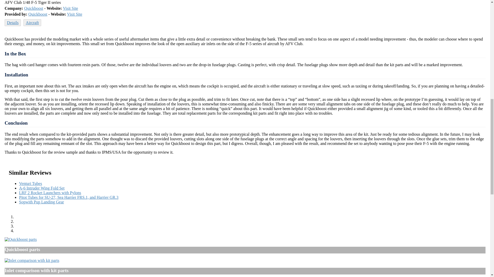 This screenshot has height=277, width=494. I want to click on A-6 Intruder Wing Fold Set, so click(42, 188).